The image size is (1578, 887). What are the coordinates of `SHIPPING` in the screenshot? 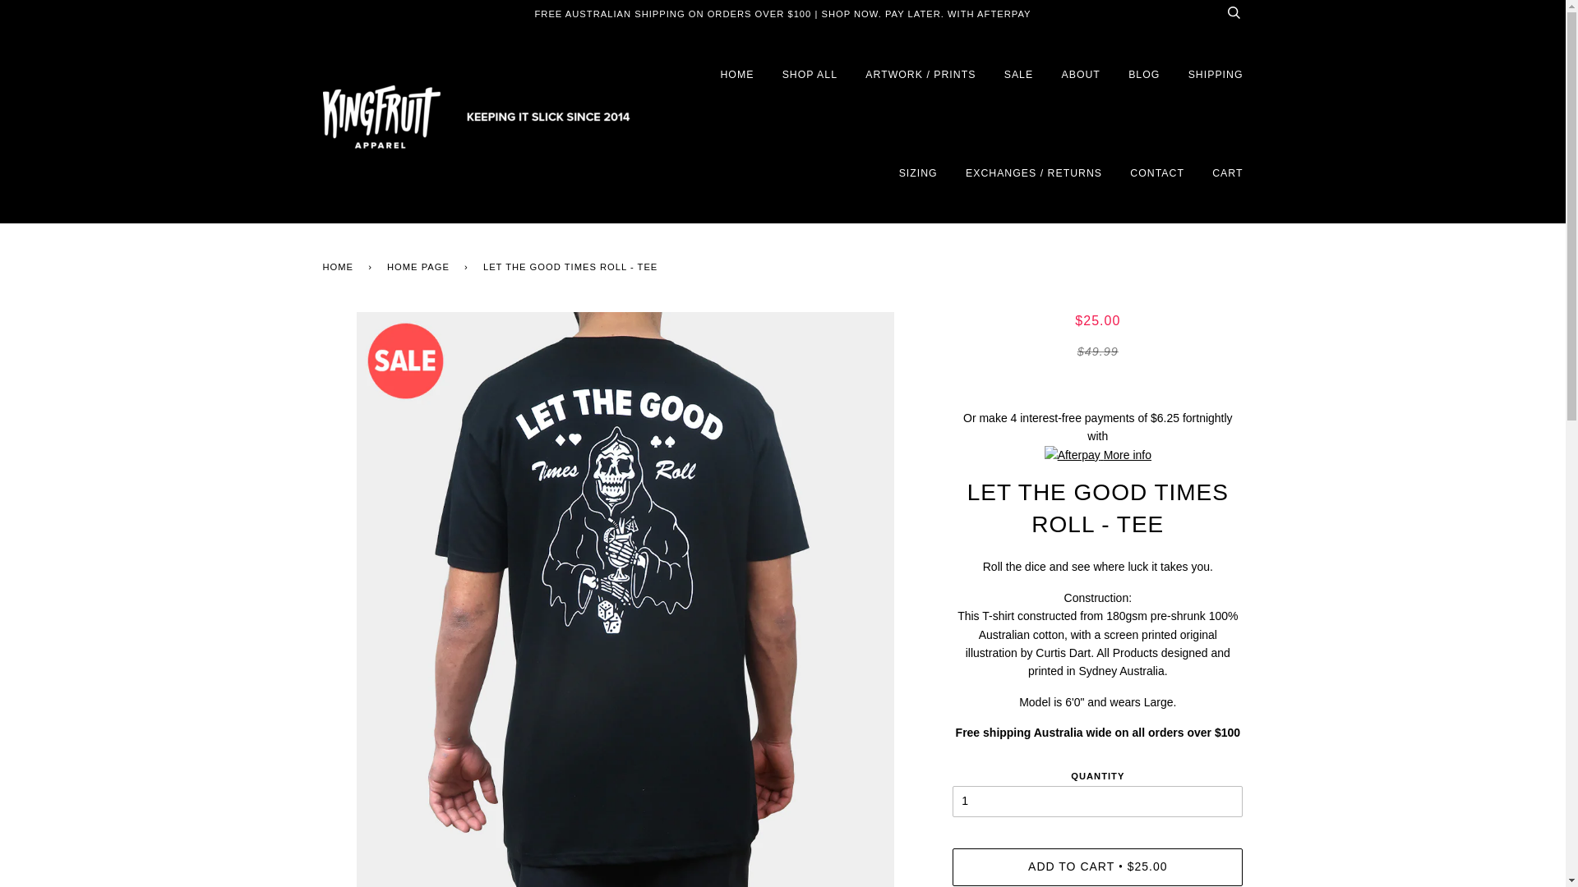 It's located at (1216, 76).